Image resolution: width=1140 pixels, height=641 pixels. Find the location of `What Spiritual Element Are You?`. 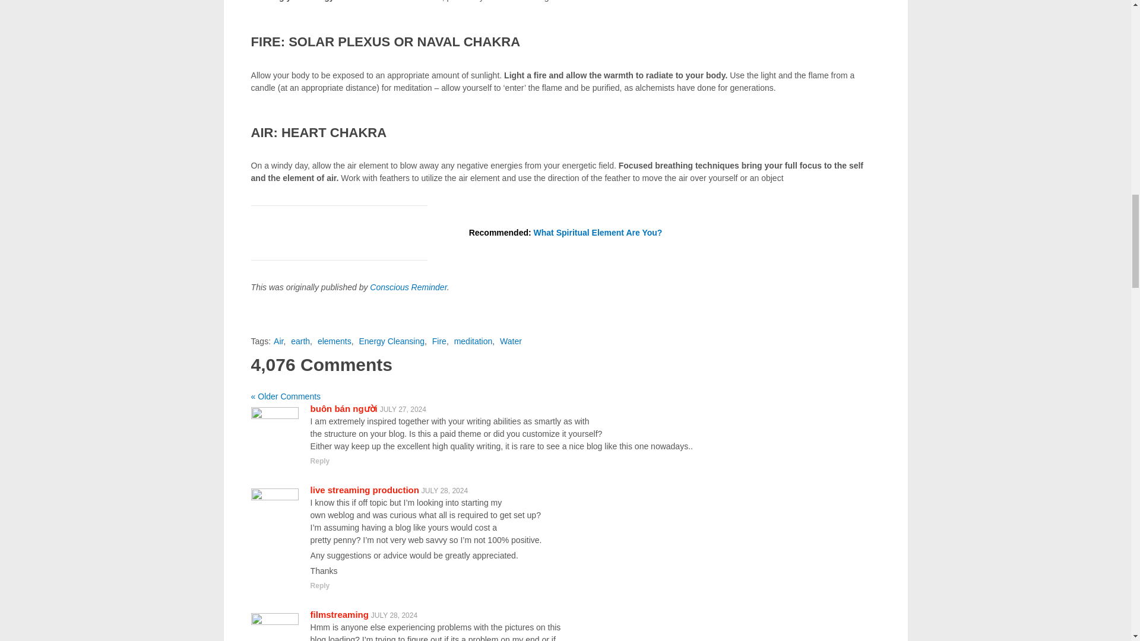

What Spiritual Element Are You? is located at coordinates (597, 233).